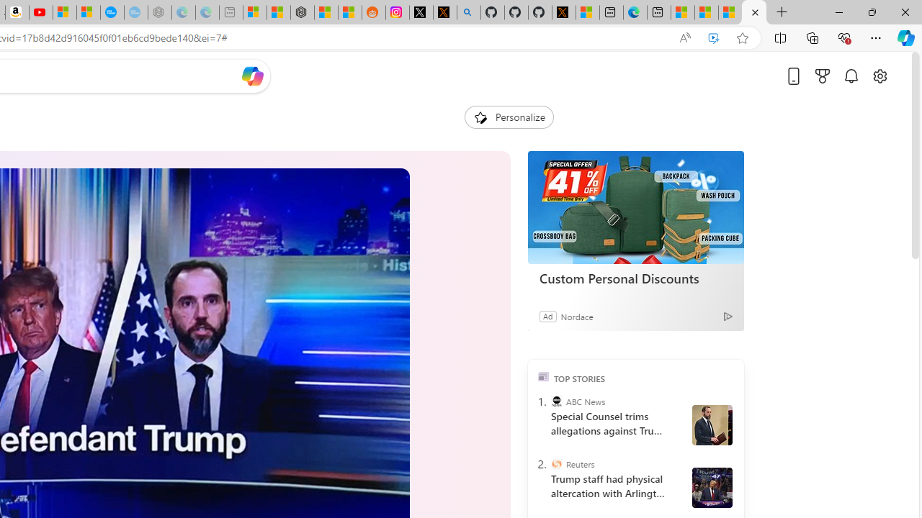  What do you see at coordinates (905, 12) in the screenshot?
I see `Close` at bounding box center [905, 12].